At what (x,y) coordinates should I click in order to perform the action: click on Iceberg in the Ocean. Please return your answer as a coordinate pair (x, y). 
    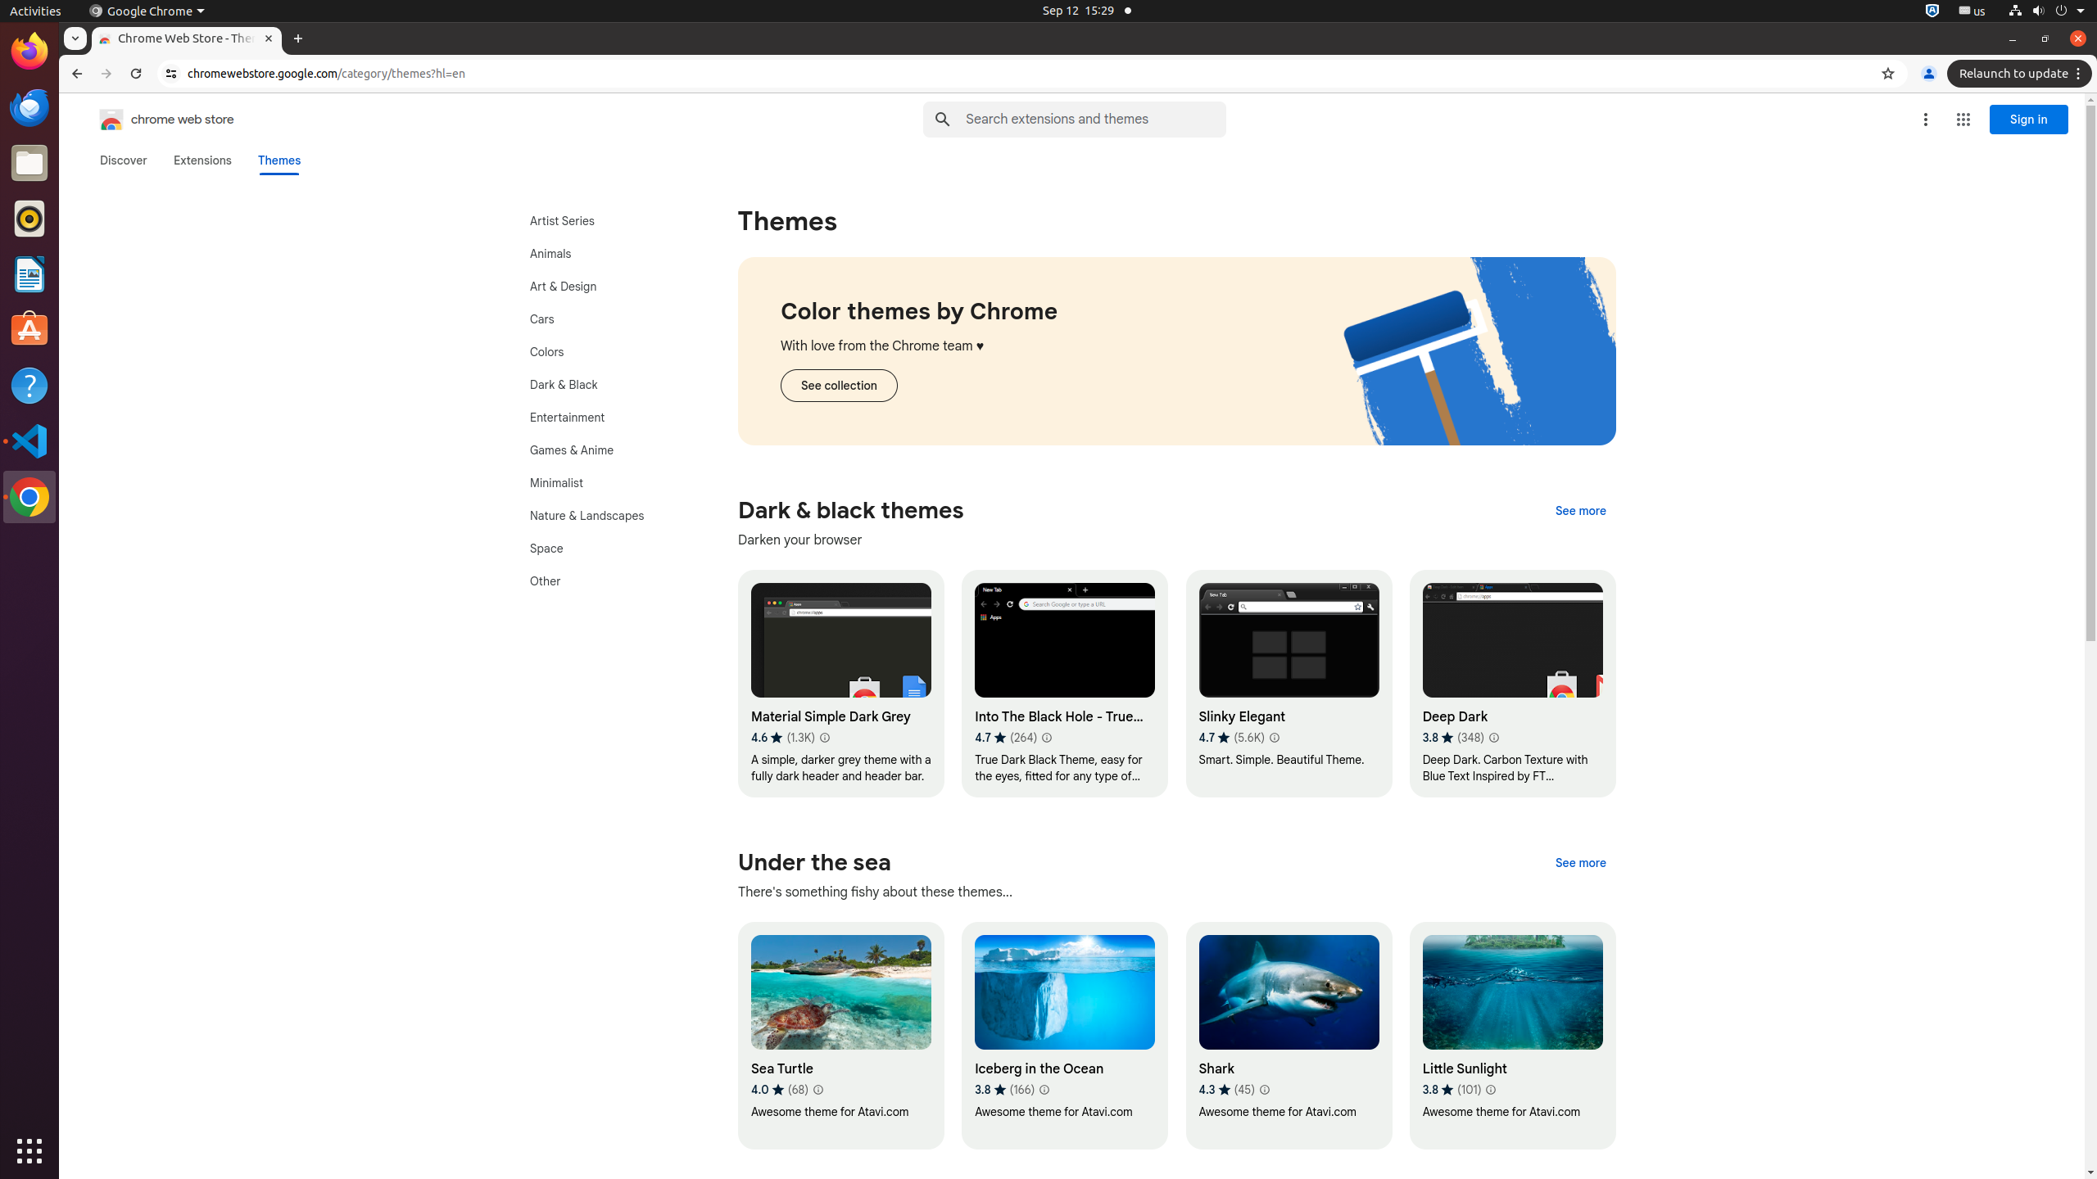
    Looking at the image, I should click on (1065, 1036).